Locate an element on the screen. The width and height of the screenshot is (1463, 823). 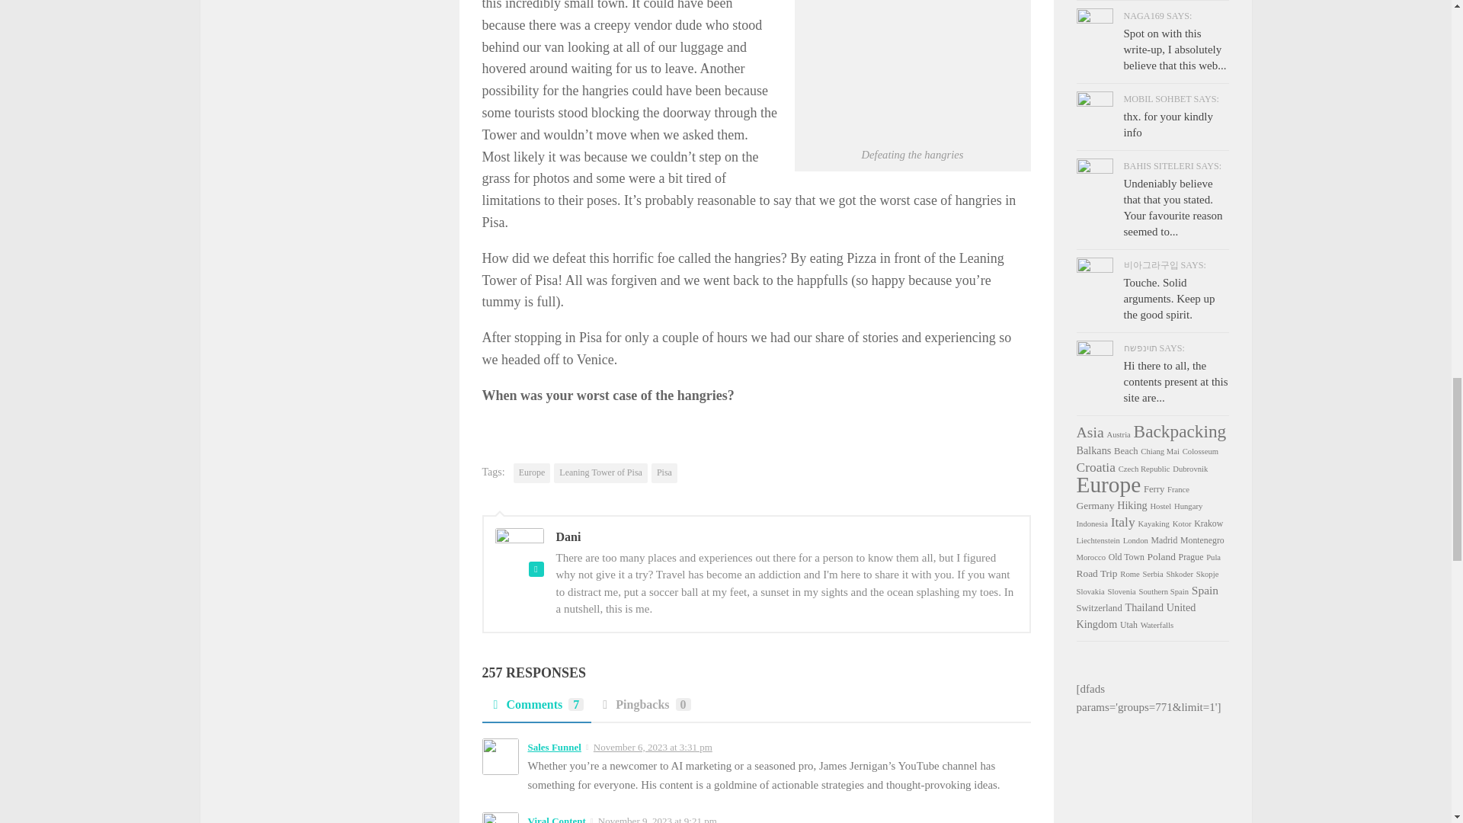
Leaning Tower of Pisa is located at coordinates (600, 472).